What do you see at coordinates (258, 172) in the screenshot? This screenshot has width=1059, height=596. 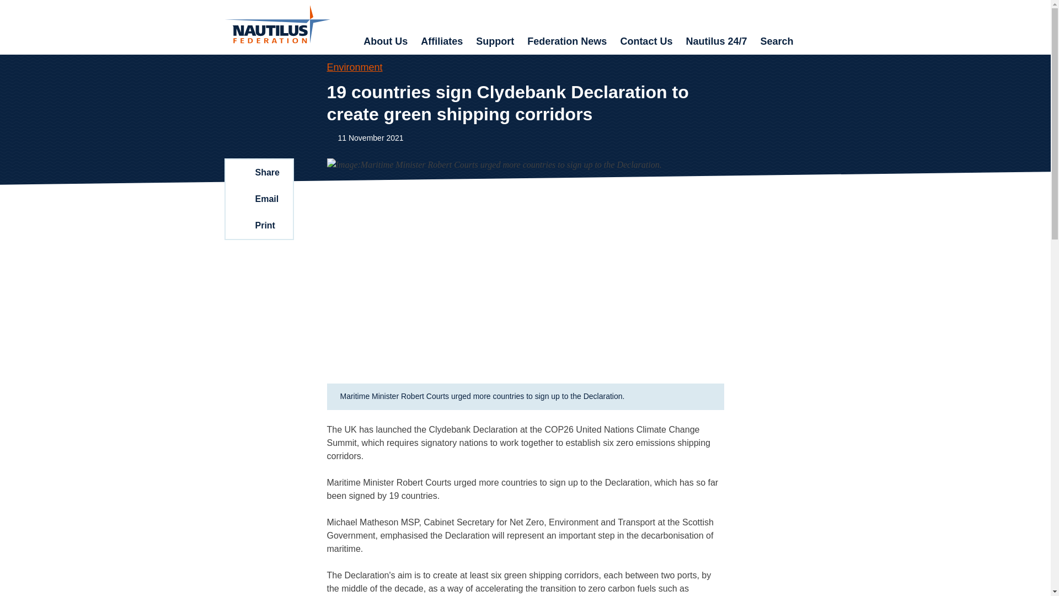 I see `Share` at bounding box center [258, 172].